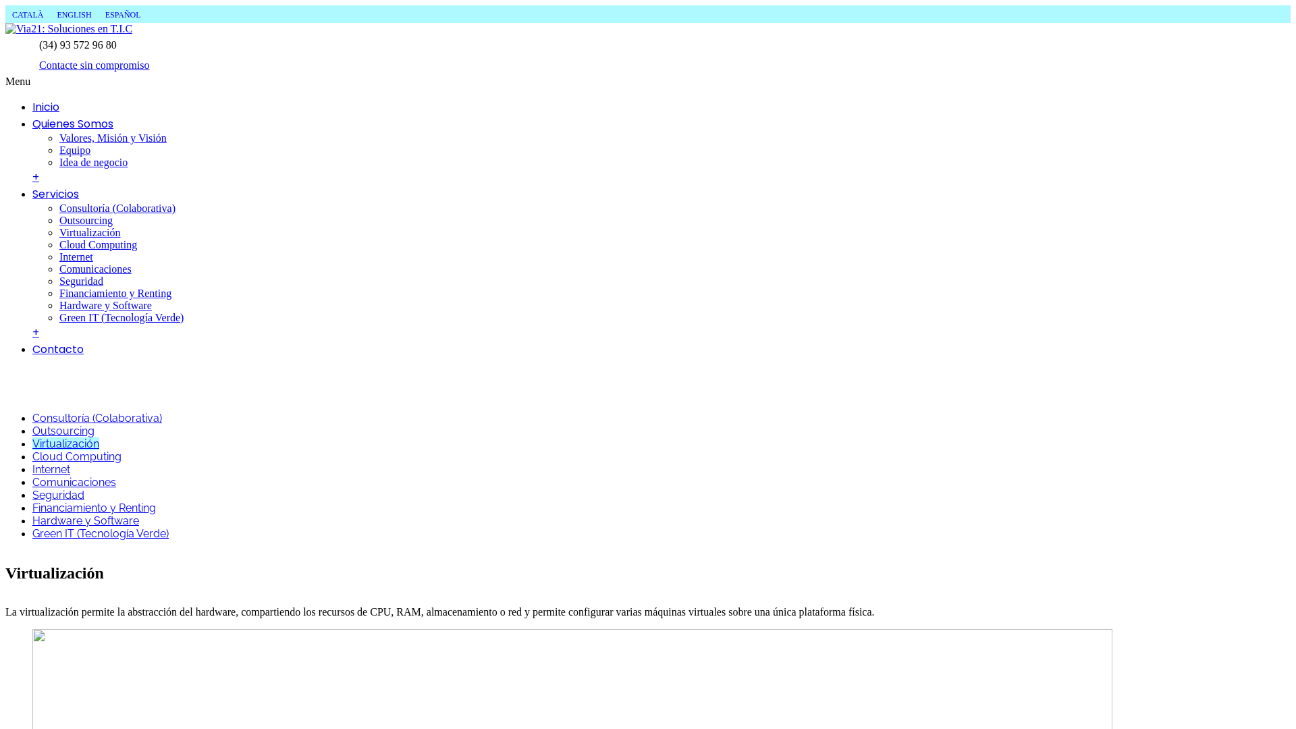  I want to click on Via21: Soluciones en T.I.C, so click(69, 28).